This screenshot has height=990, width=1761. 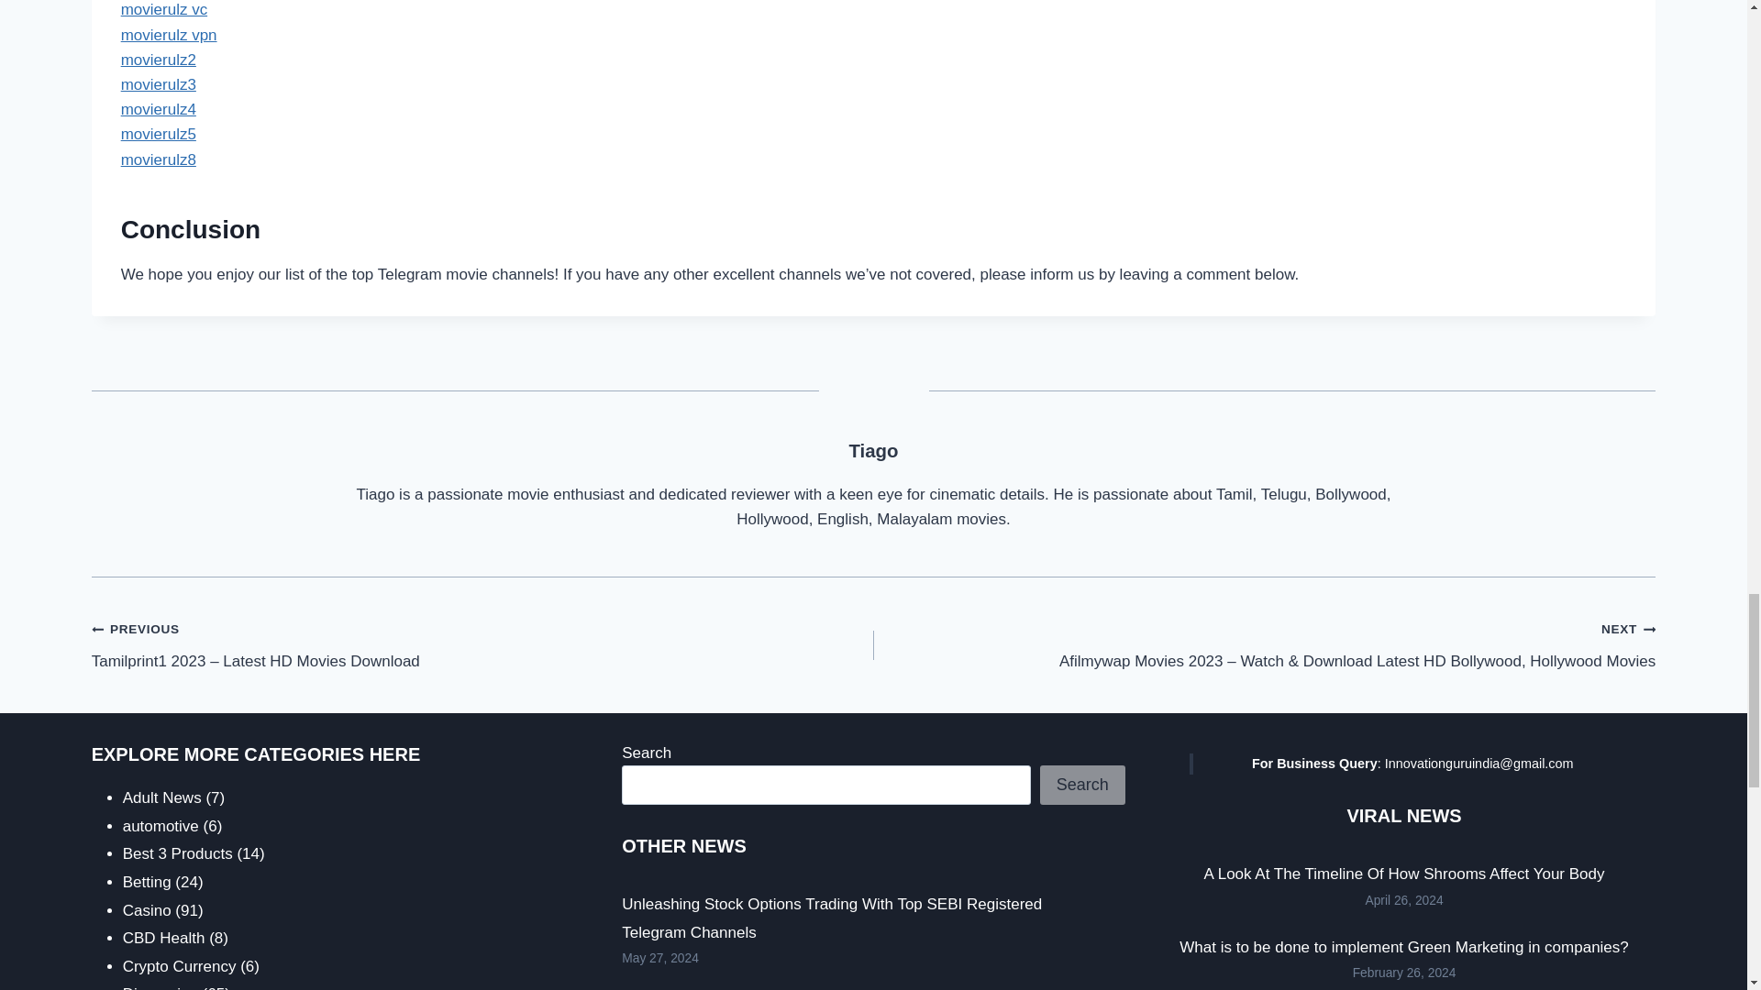 I want to click on movierulz5, so click(x=158, y=134).